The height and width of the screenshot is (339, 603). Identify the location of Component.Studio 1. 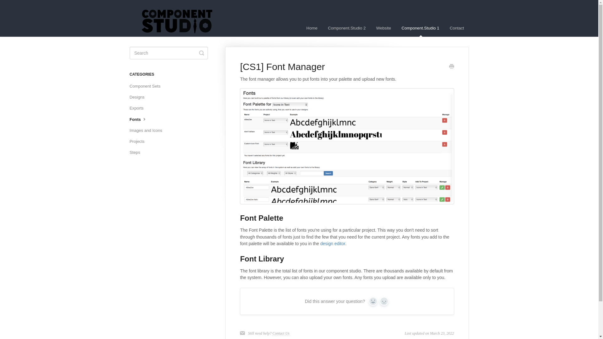
(420, 28).